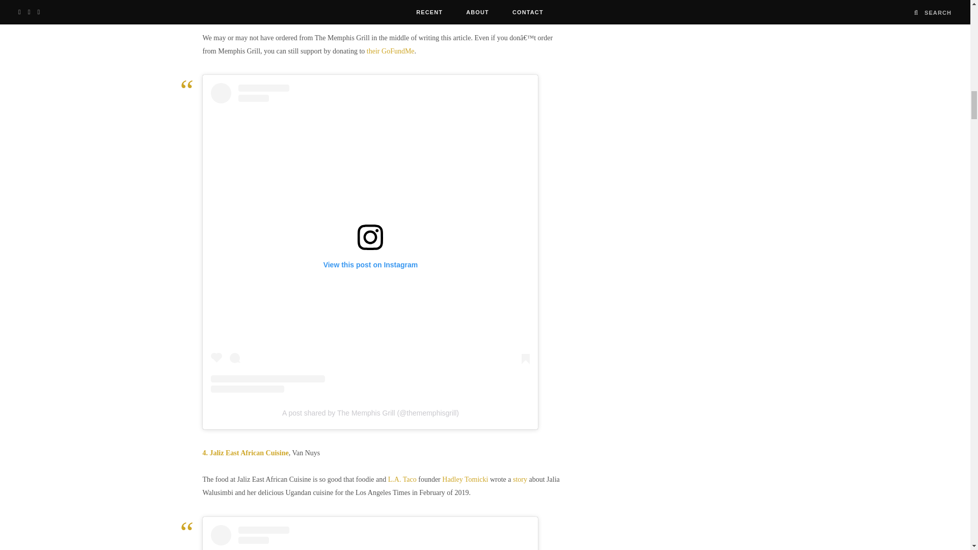 The height and width of the screenshot is (550, 978). Describe the element at coordinates (370, 538) in the screenshot. I see `View this post on Instagram` at that location.